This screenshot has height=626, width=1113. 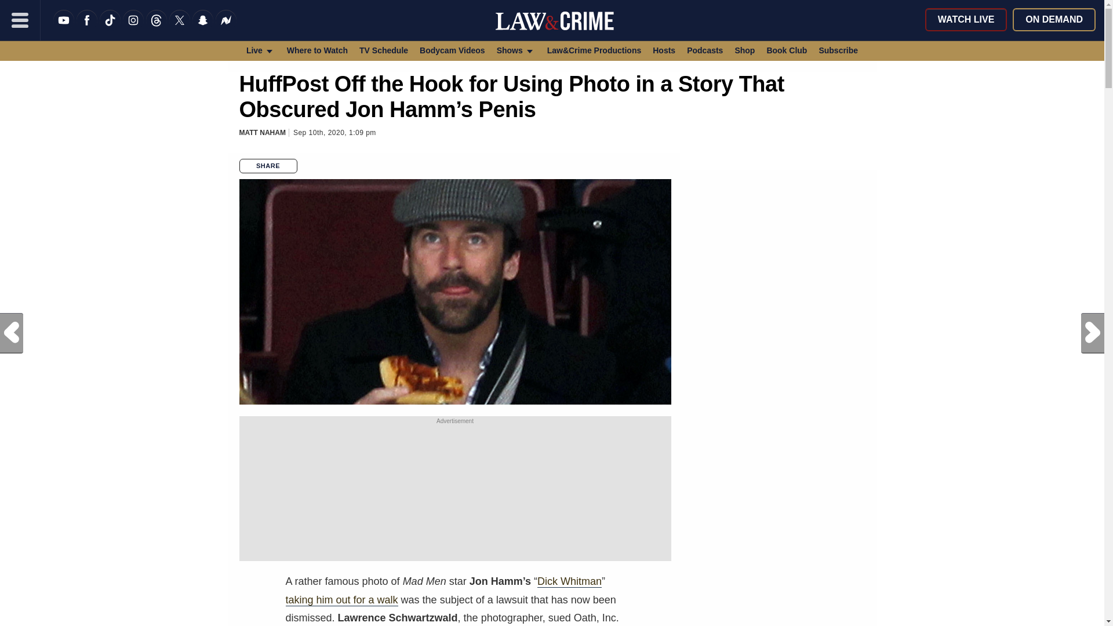 What do you see at coordinates (203, 27) in the screenshot?
I see `Snapchat` at bounding box center [203, 27].